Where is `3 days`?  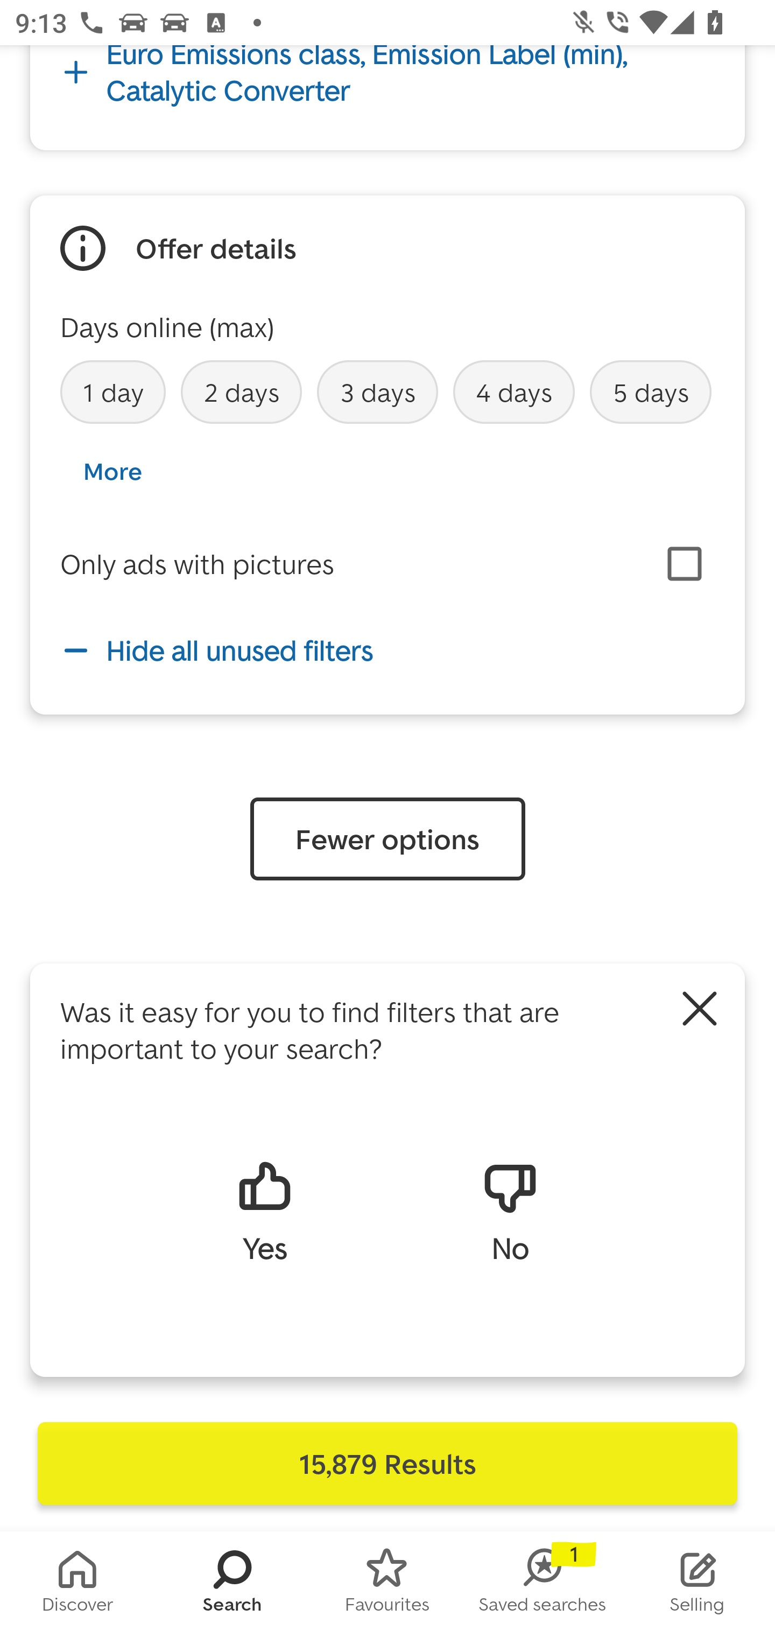 3 days is located at coordinates (377, 392).